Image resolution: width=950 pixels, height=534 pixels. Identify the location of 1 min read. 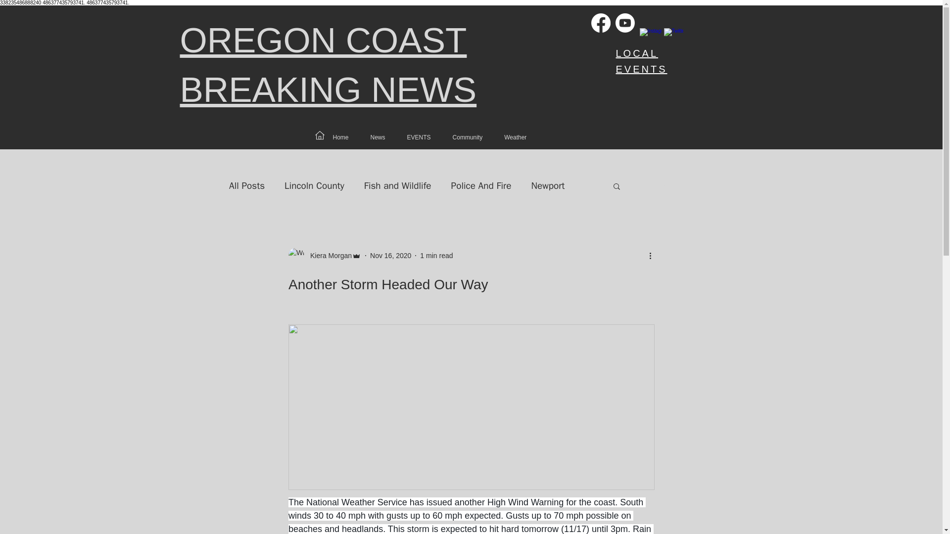
(436, 255).